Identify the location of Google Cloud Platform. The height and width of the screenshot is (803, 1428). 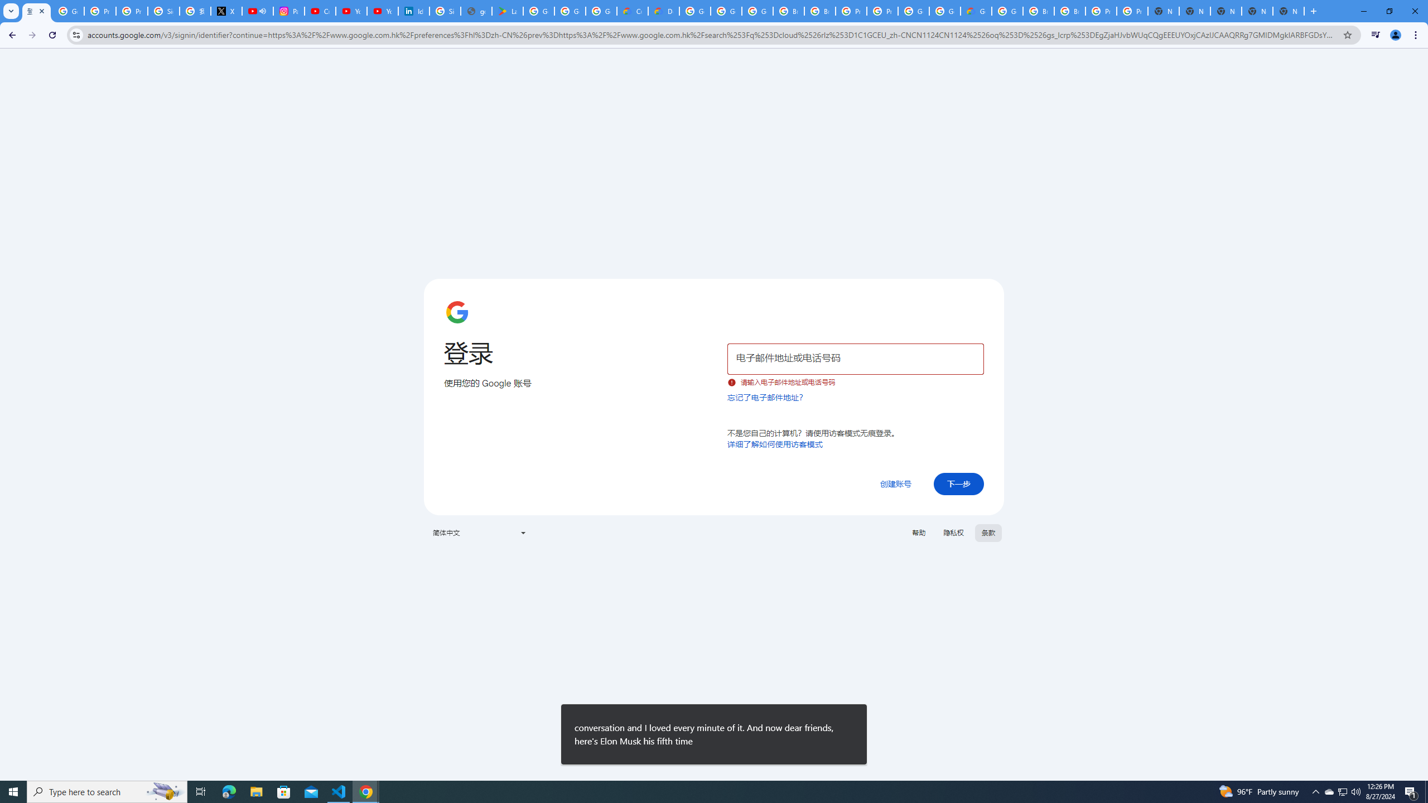
(913, 11).